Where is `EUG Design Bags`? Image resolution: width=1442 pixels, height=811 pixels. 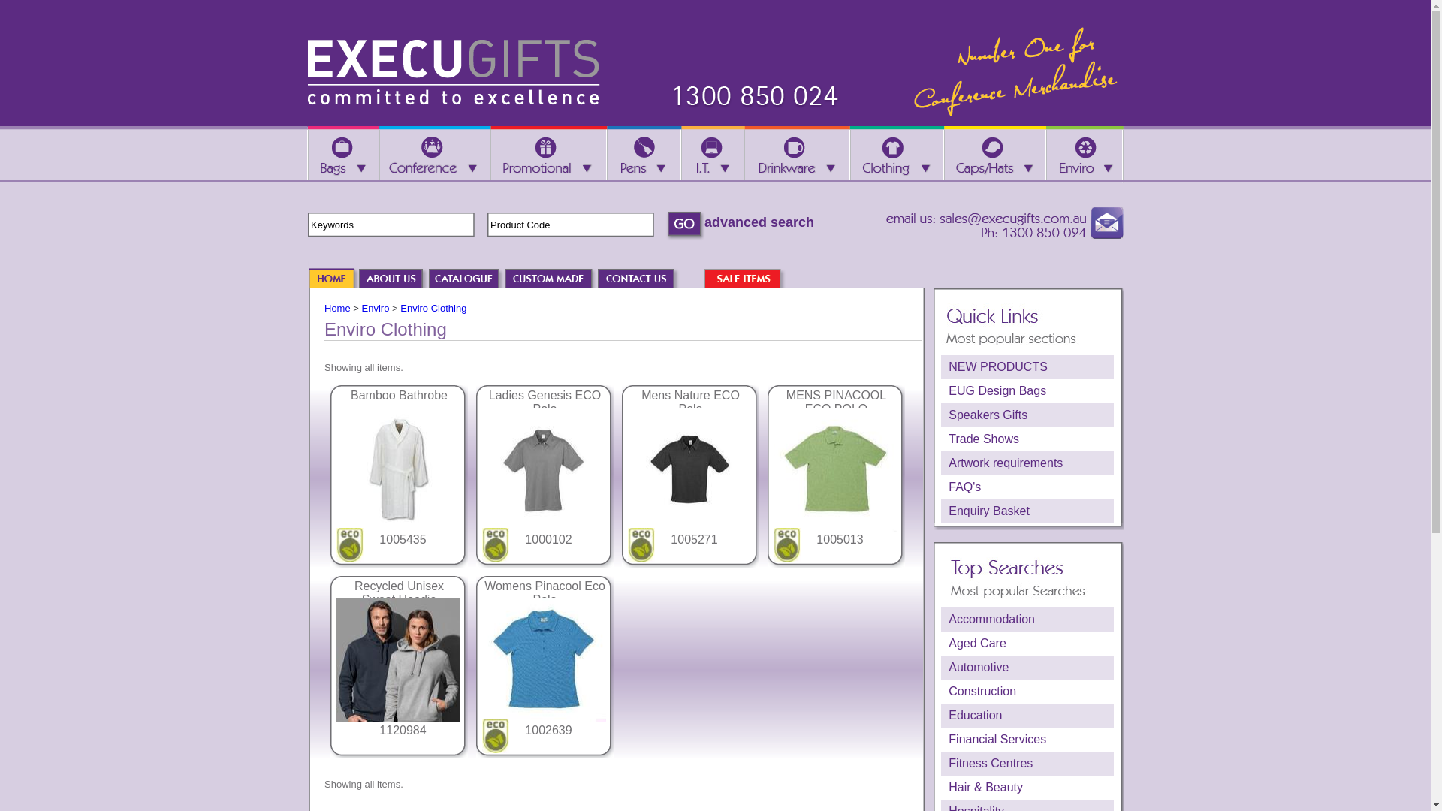
EUG Design Bags is located at coordinates (1027, 391).